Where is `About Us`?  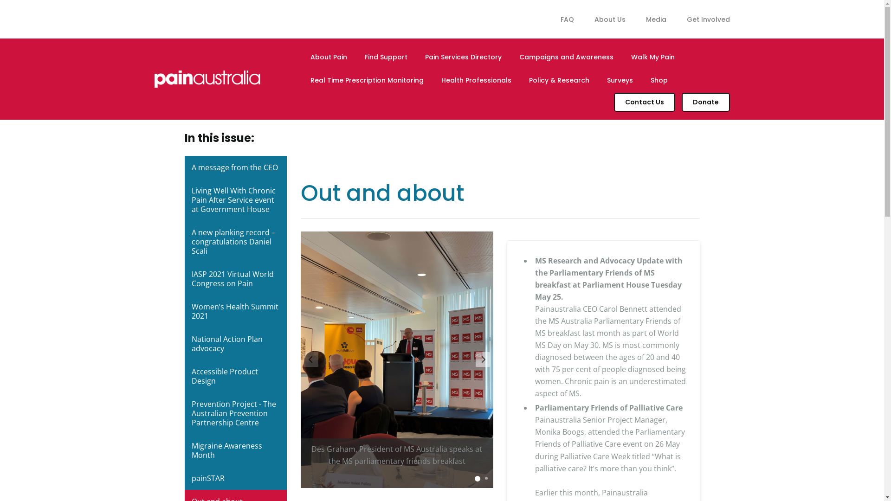
About Us is located at coordinates (610, 19).